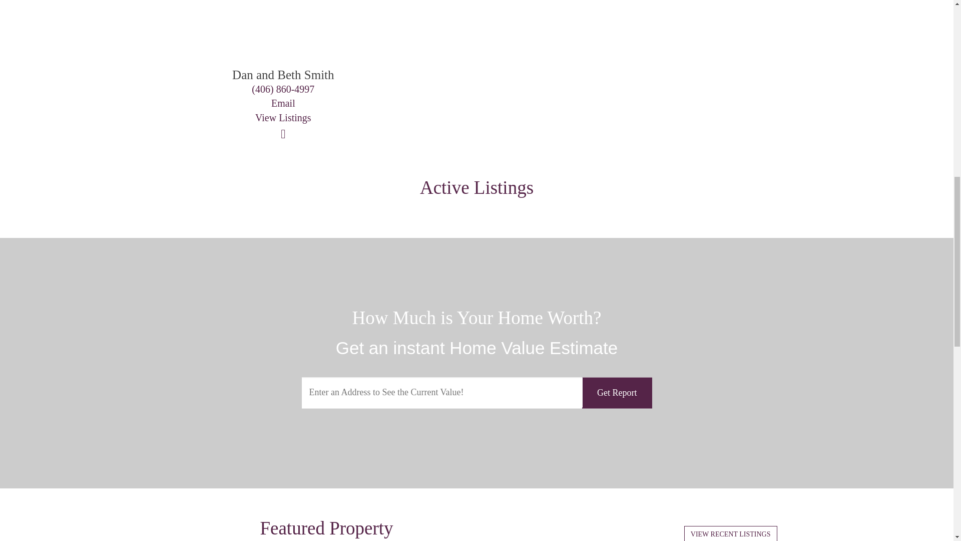  What do you see at coordinates (283, 117) in the screenshot?
I see `View Listings` at bounding box center [283, 117].